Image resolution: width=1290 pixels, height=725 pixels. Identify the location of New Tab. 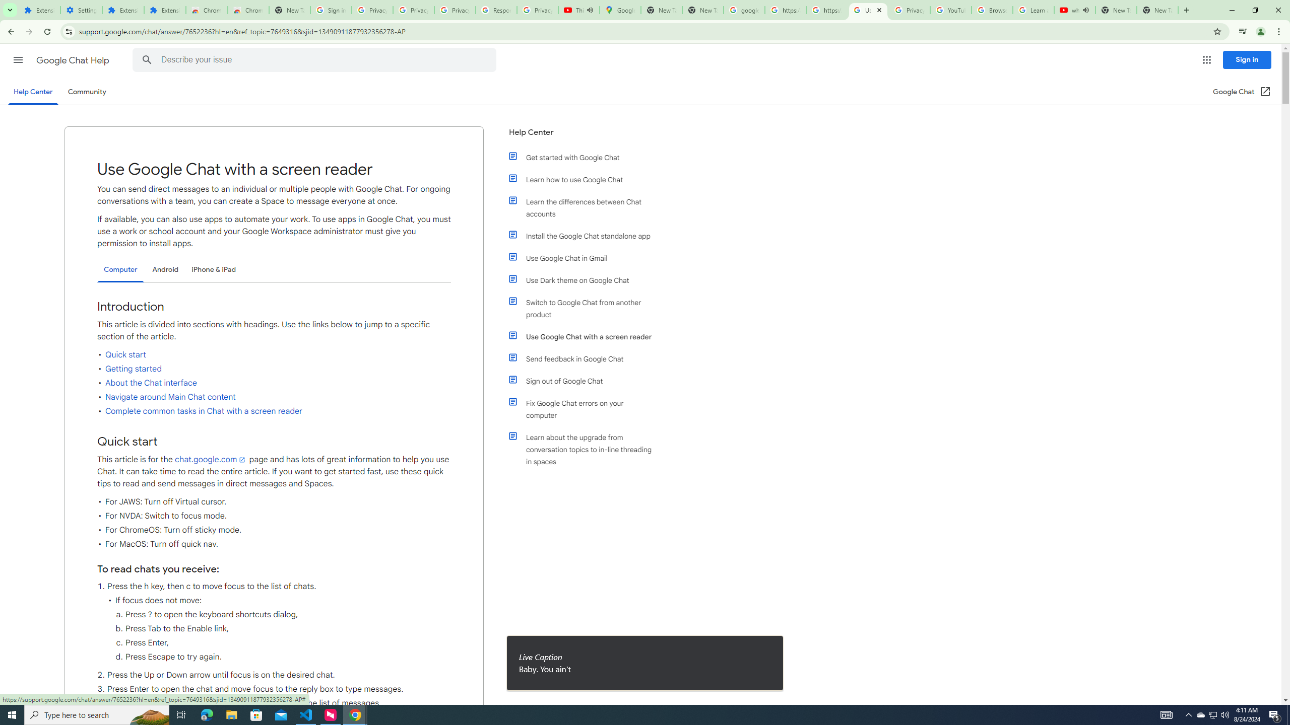
(1157, 10).